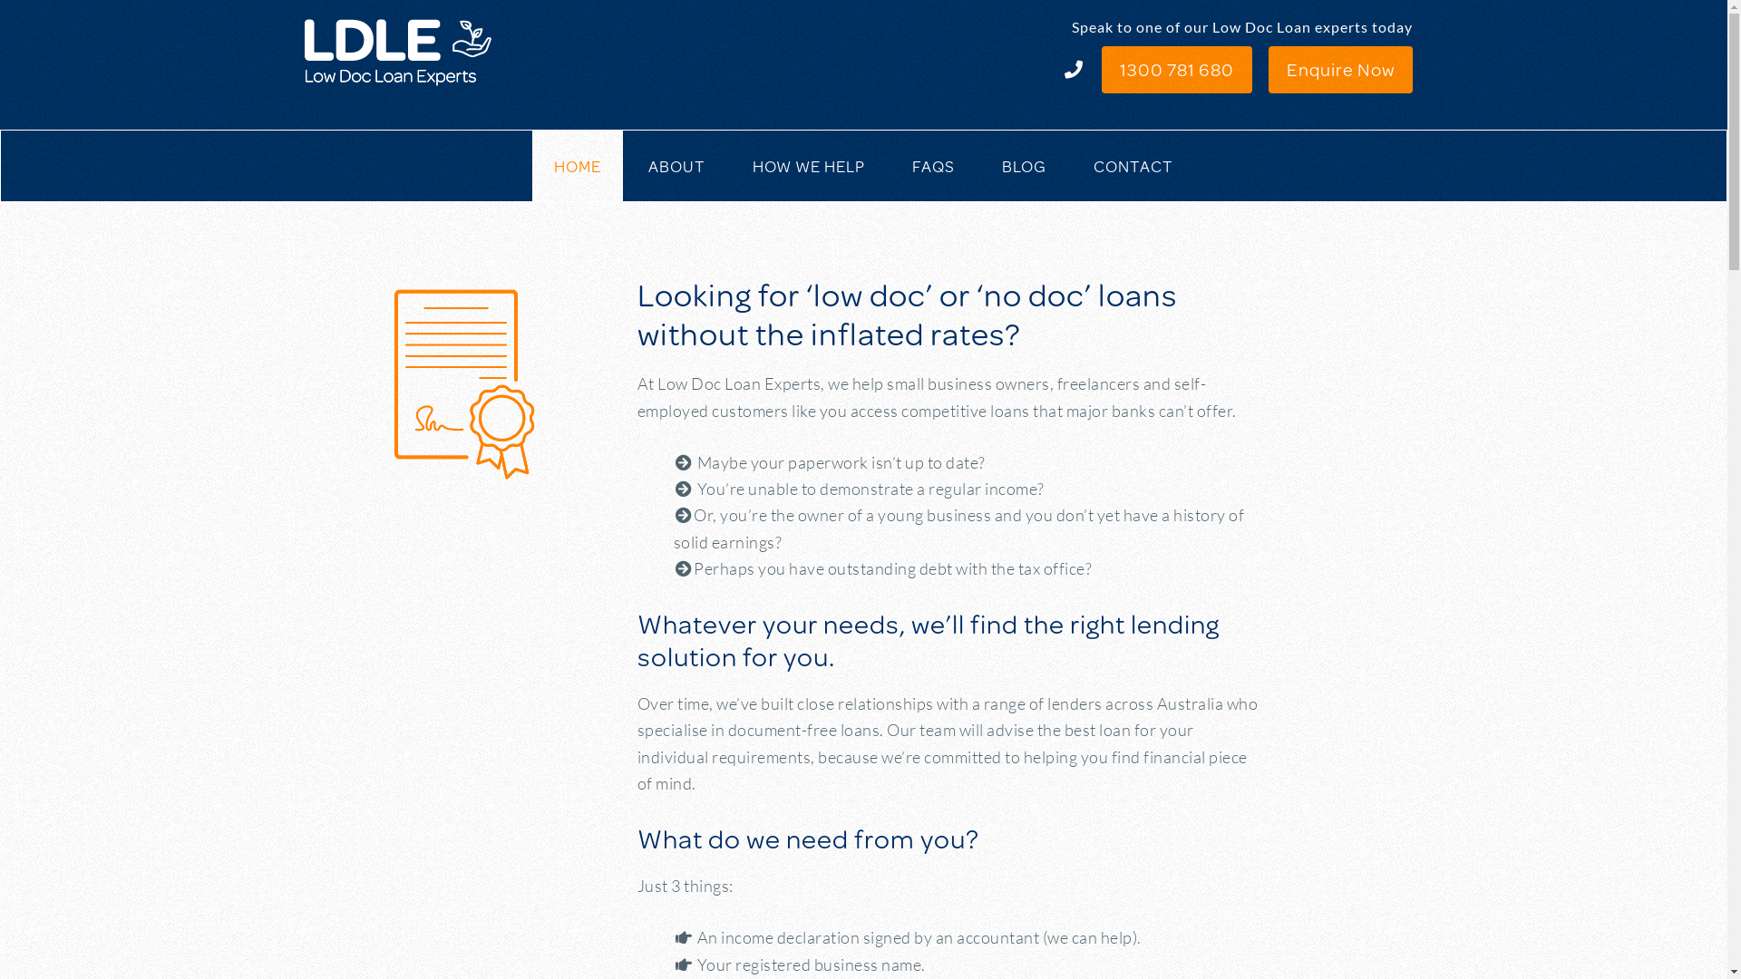  I want to click on HOW WE HELP, so click(809, 166).